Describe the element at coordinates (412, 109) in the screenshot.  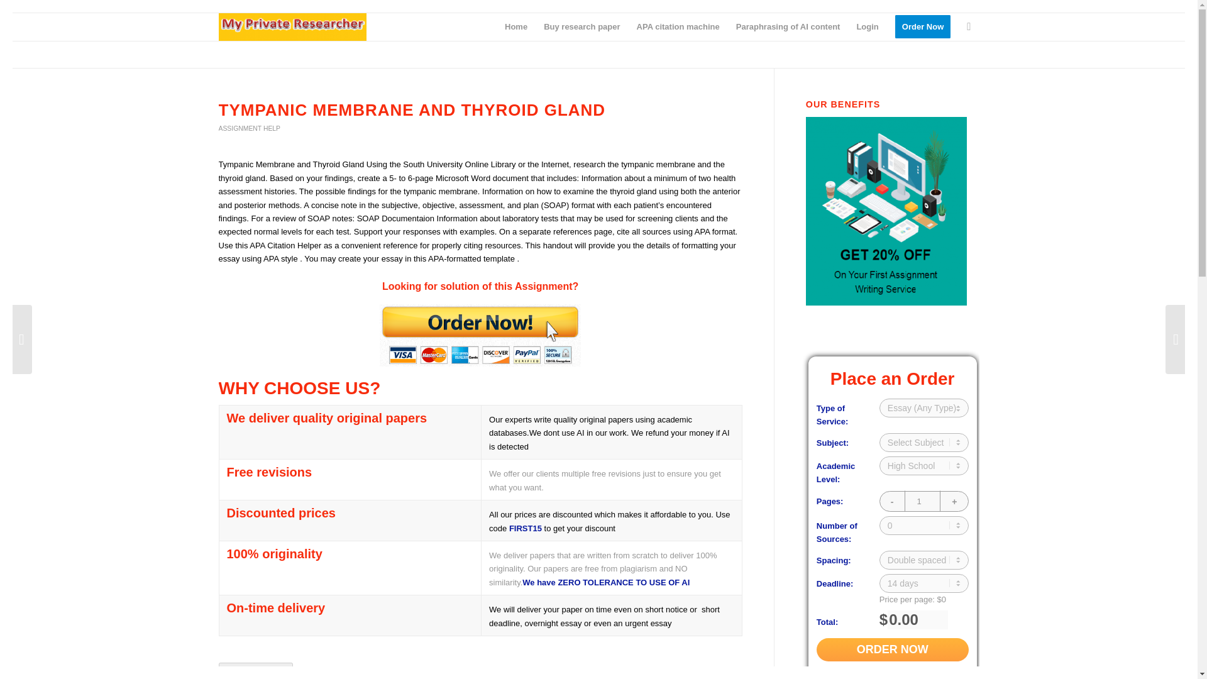
I see `TYMPANIC MEMBRANE AND THYROID GLAND` at that location.